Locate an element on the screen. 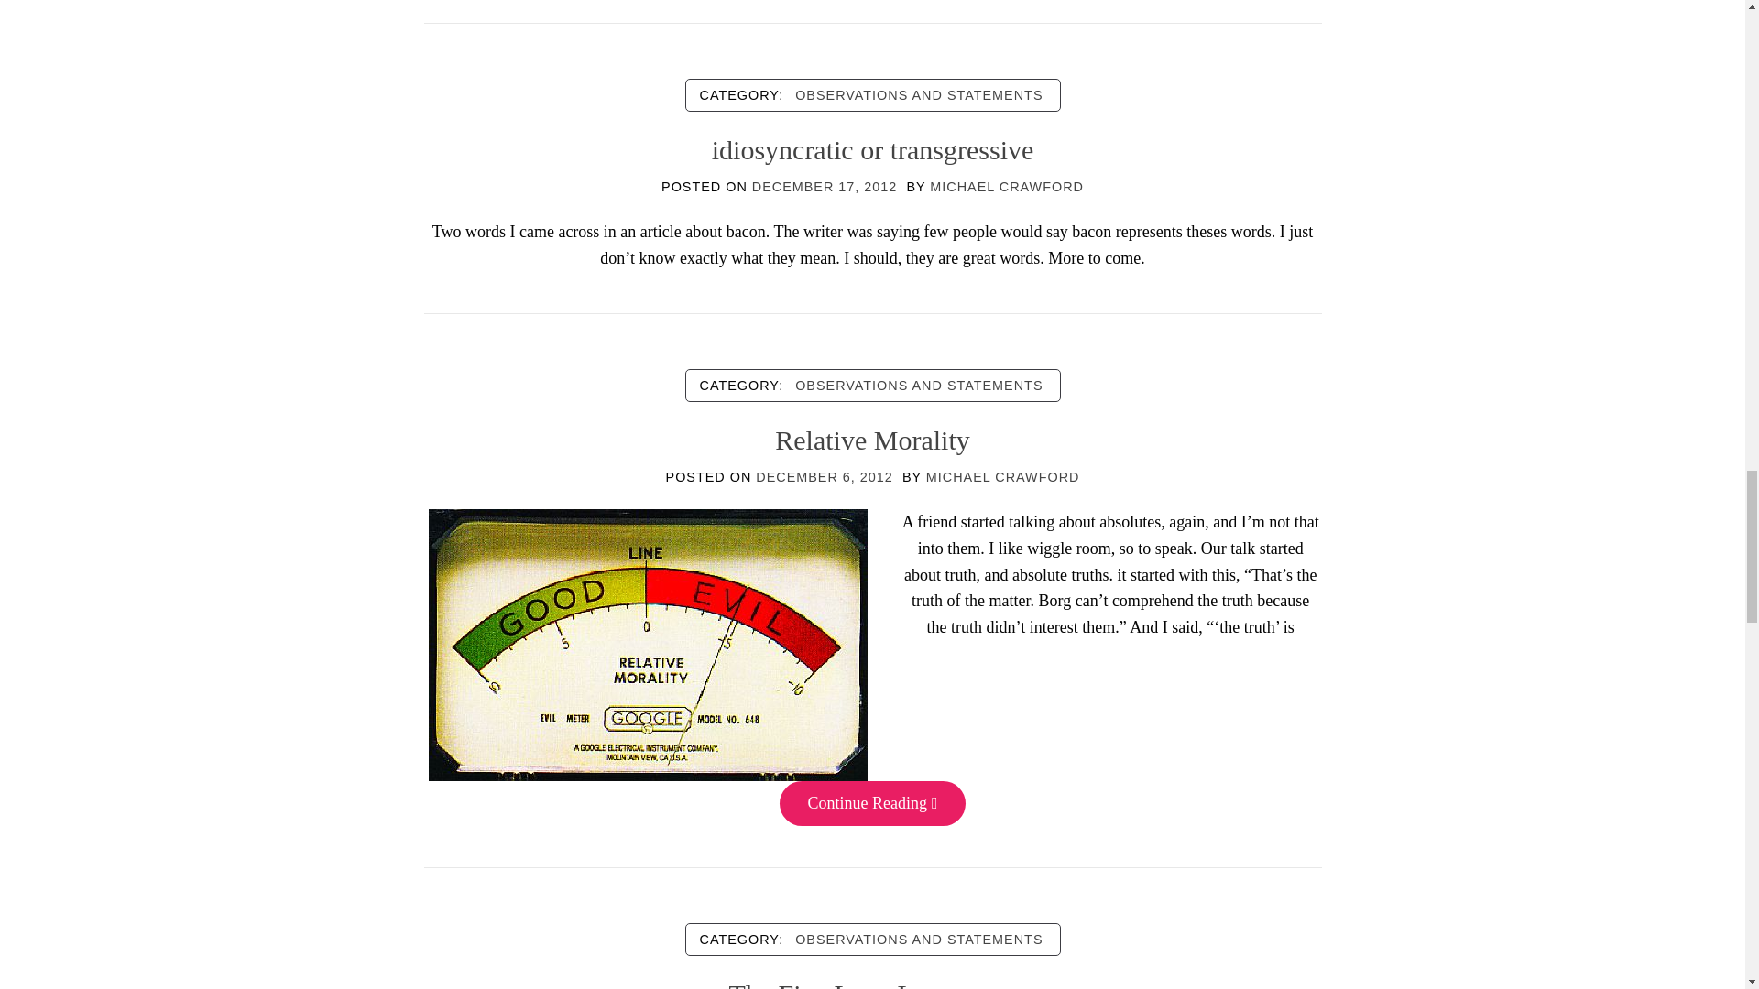 This screenshot has width=1759, height=989. Relative Morality is located at coordinates (872, 440).